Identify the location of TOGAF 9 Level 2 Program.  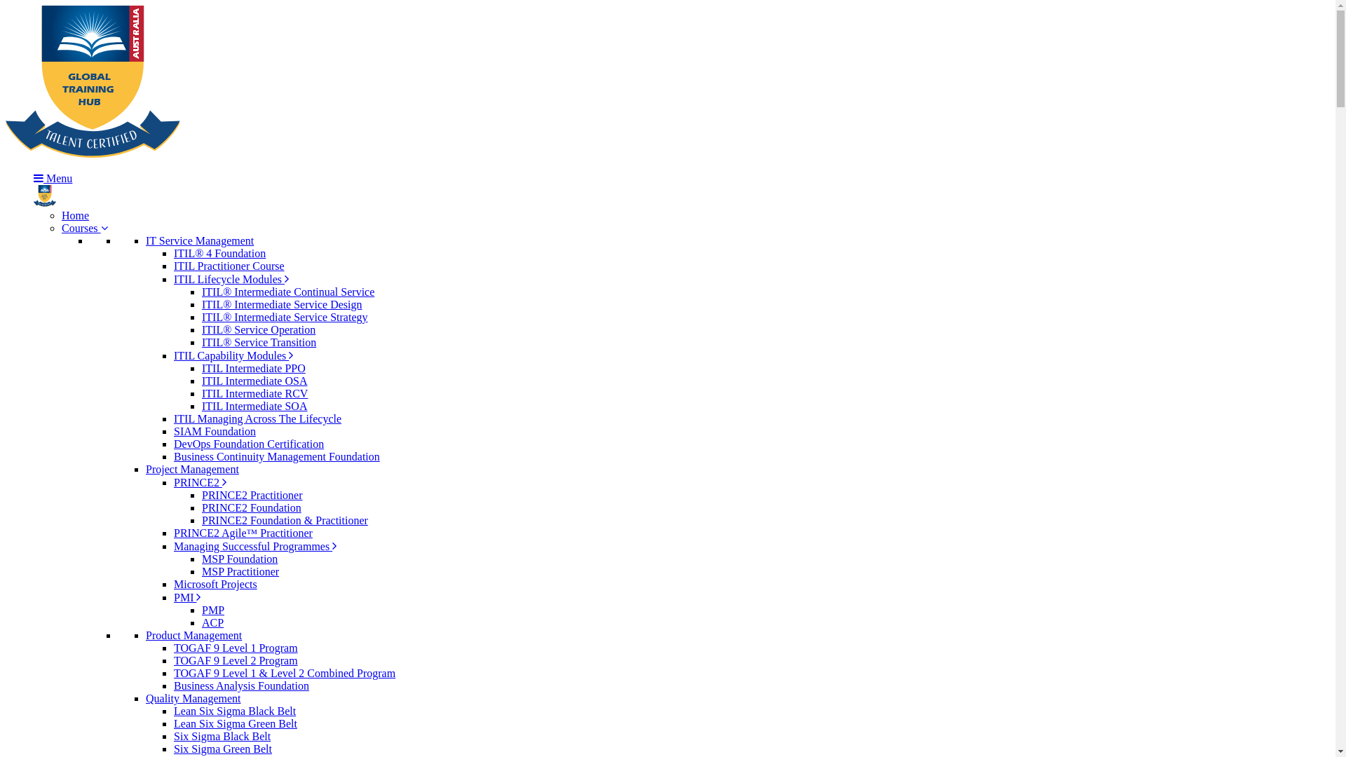
(236, 660).